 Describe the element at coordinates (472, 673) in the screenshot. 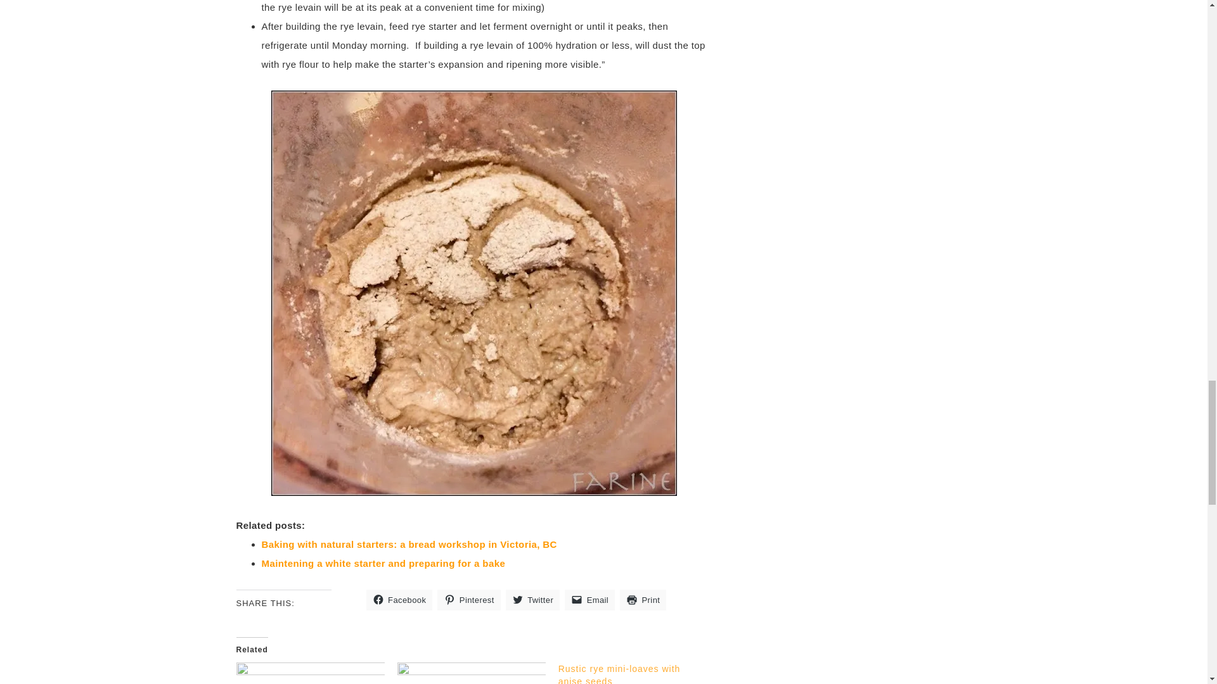

I see `Maintaining a white starter and preparing for a bake` at that location.